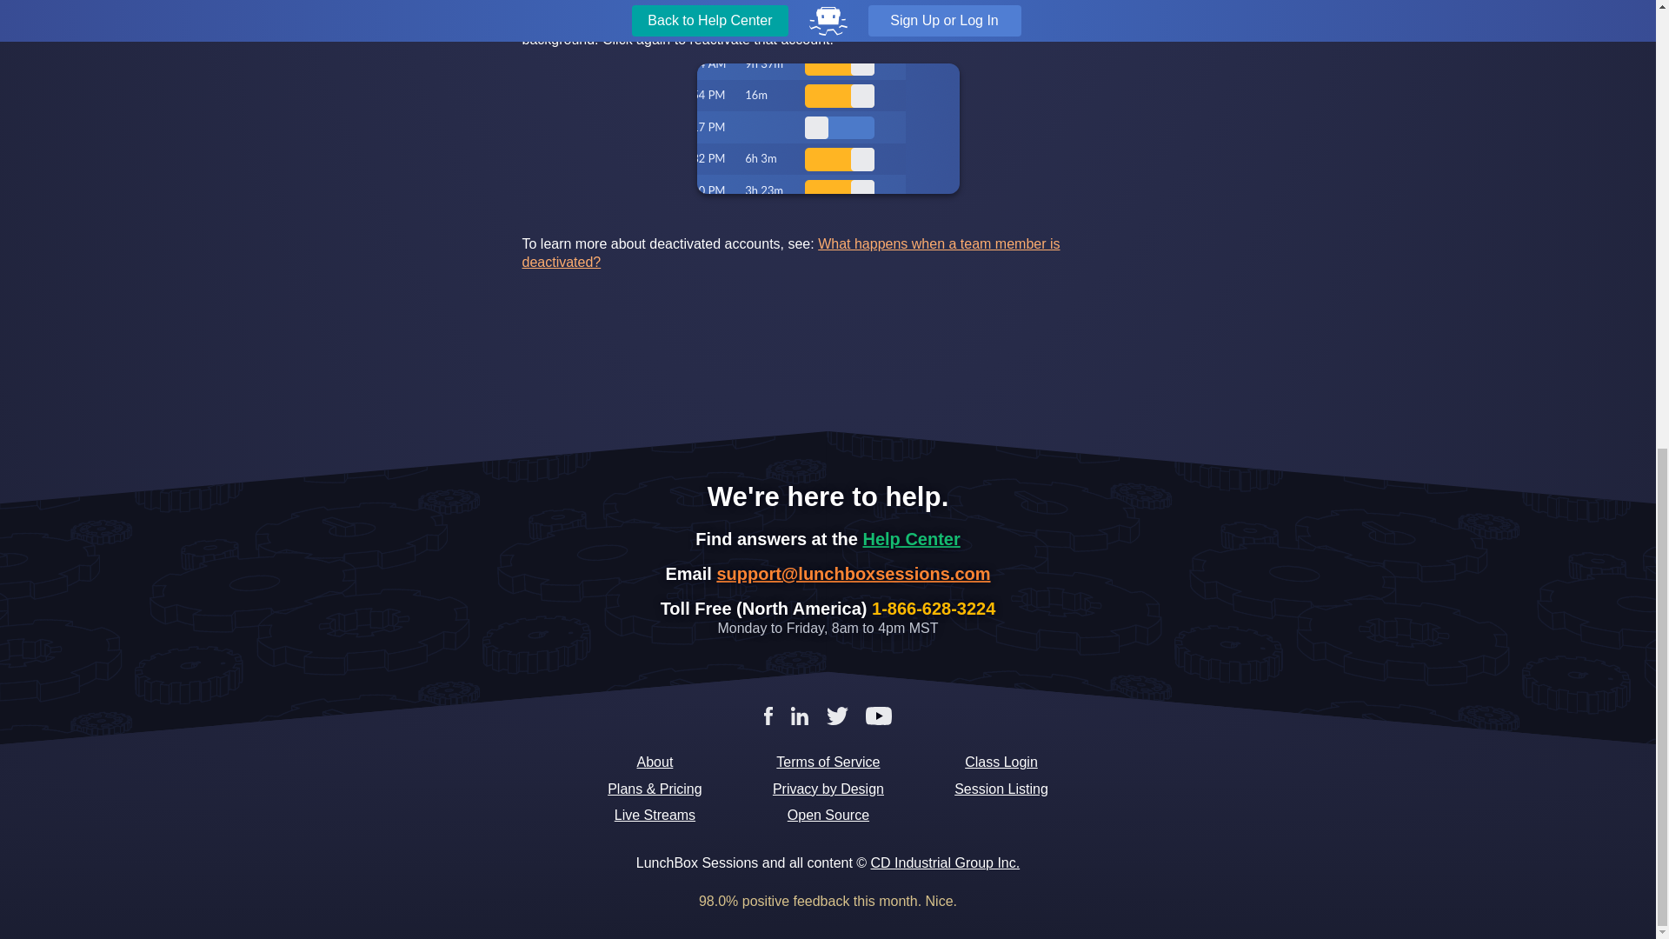 This screenshot has height=939, width=1669. Describe the element at coordinates (1001, 789) in the screenshot. I see `Session Listing` at that location.